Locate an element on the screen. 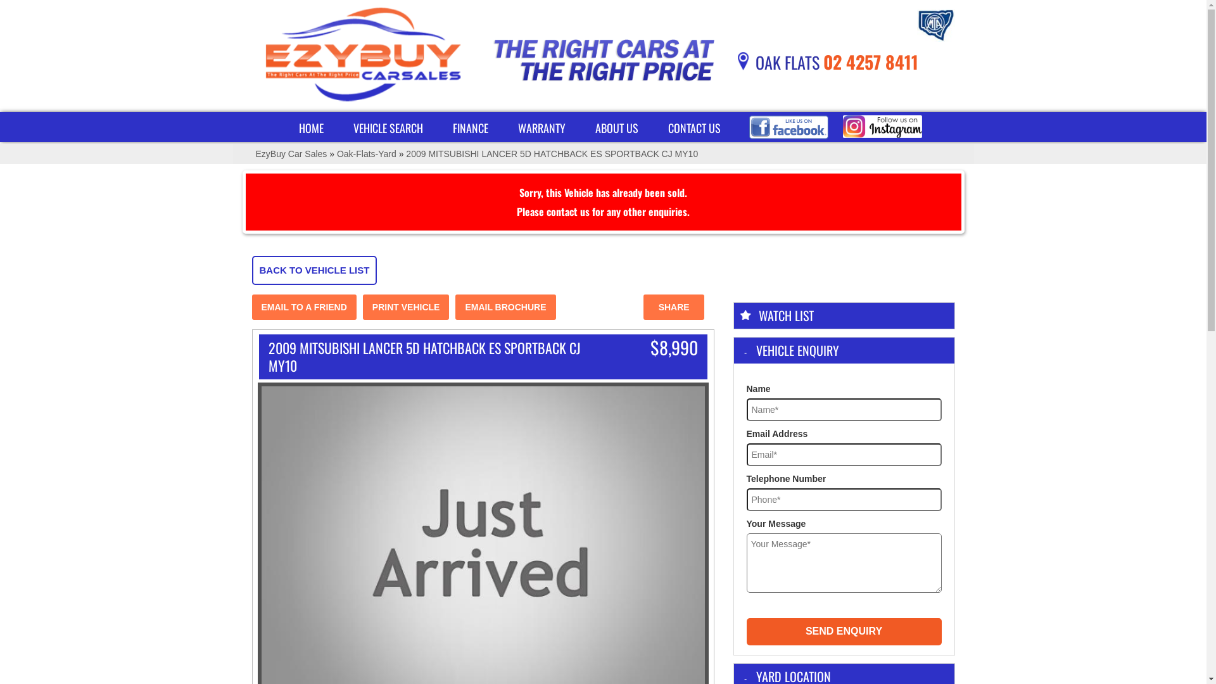 The width and height of the screenshot is (1216, 684). PRINT VEHICLE is located at coordinates (407, 307).